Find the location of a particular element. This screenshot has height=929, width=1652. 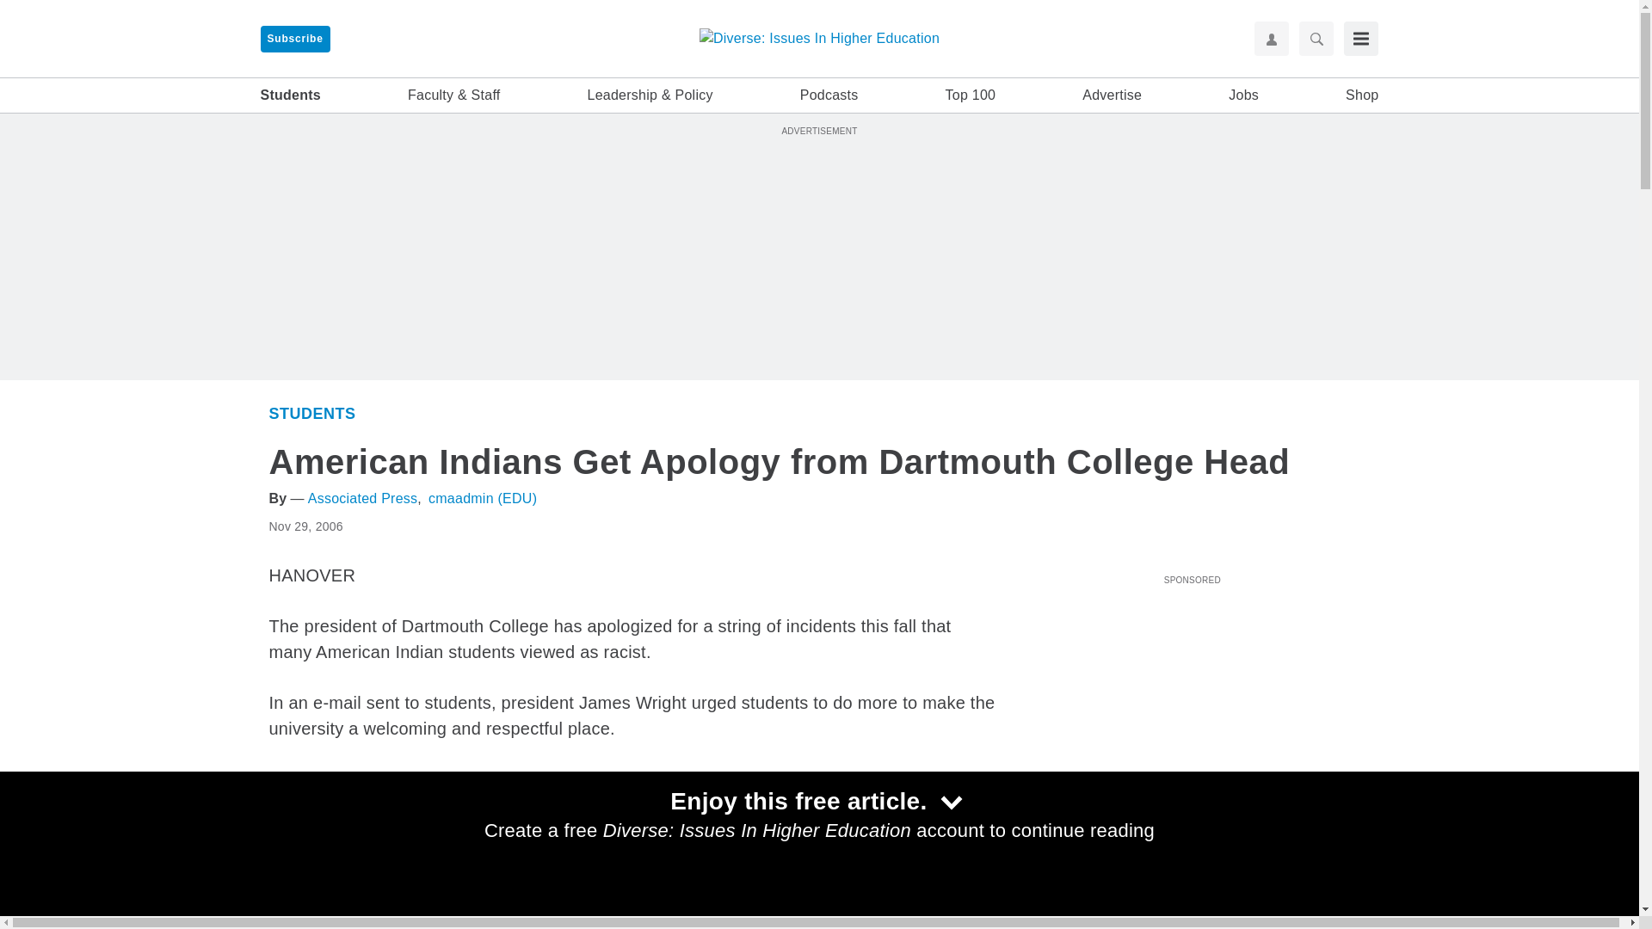

Students is located at coordinates (311, 413).